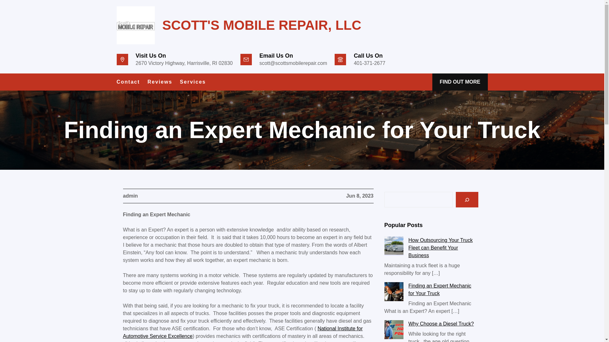 Image resolution: width=609 pixels, height=342 pixels. Describe the element at coordinates (441, 248) in the screenshot. I see `How Outsourcing Your Truck Fleet can Benefit Your Business` at that location.